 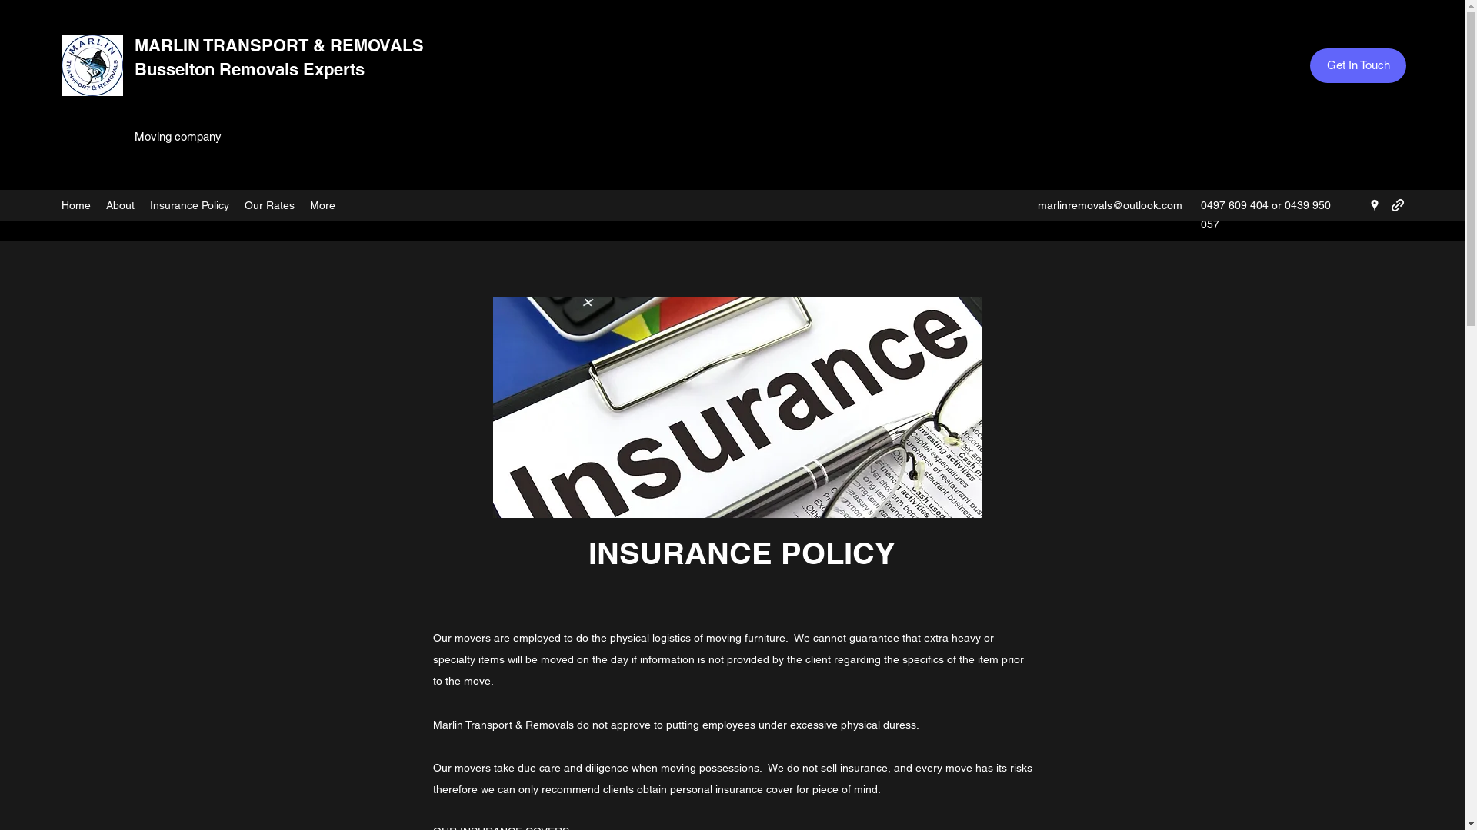 What do you see at coordinates (1110, 205) in the screenshot?
I see `marlinremovals@outlook.com` at bounding box center [1110, 205].